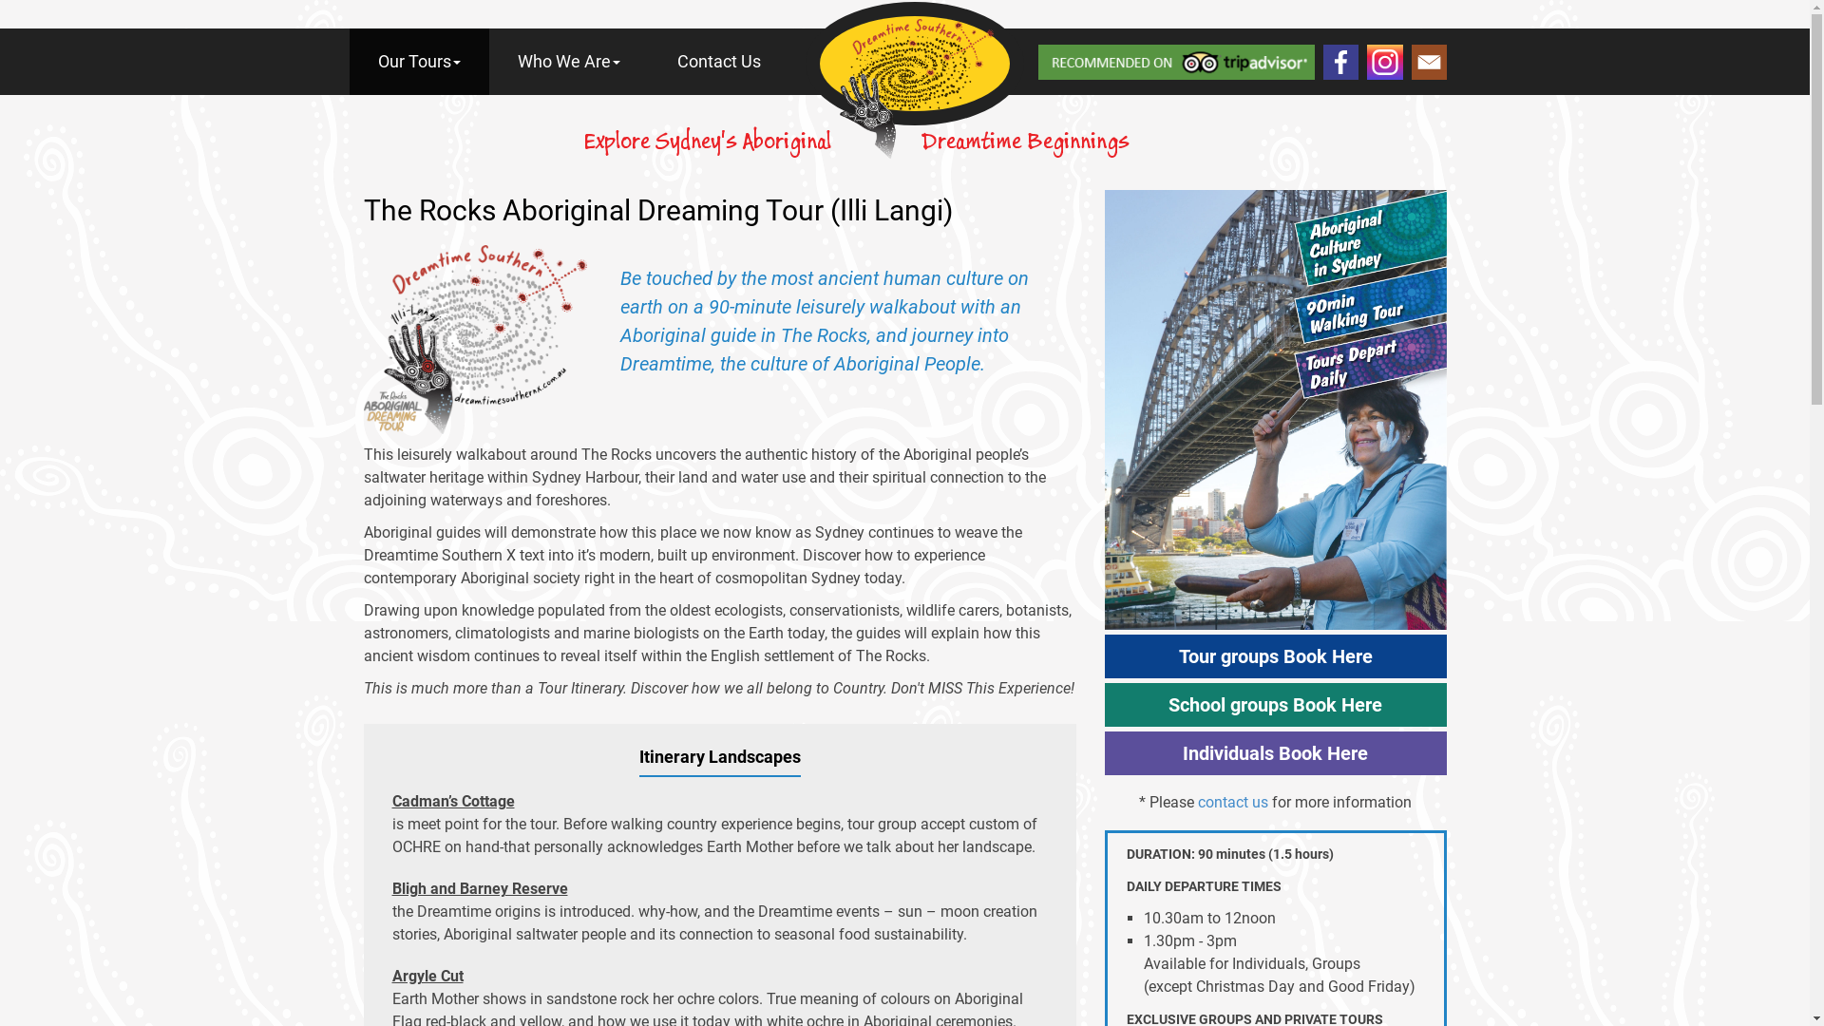 Image resolution: width=1824 pixels, height=1026 pixels. I want to click on Our Tours, so click(420, 62).